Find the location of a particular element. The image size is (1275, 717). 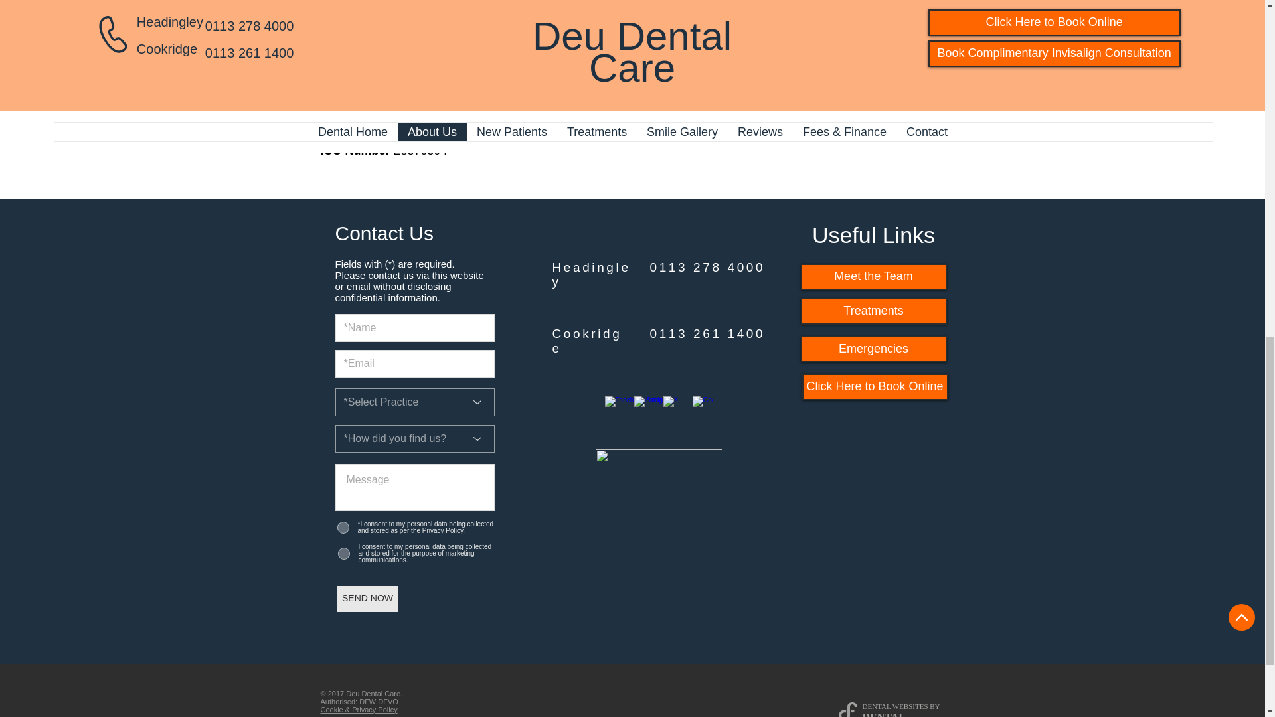

Click Here to Book Online is located at coordinates (875, 386).